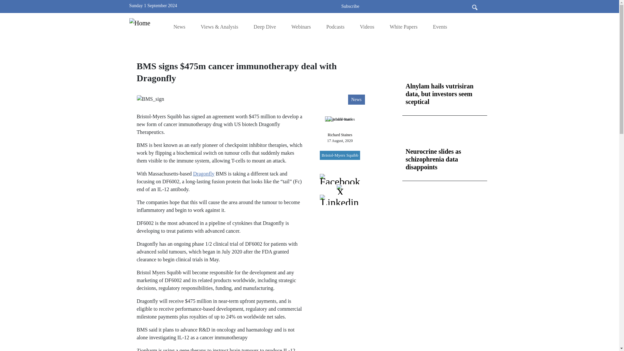 Image resolution: width=624 pixels, height=351 pixels. I want to click on rss, so click(276, 5).